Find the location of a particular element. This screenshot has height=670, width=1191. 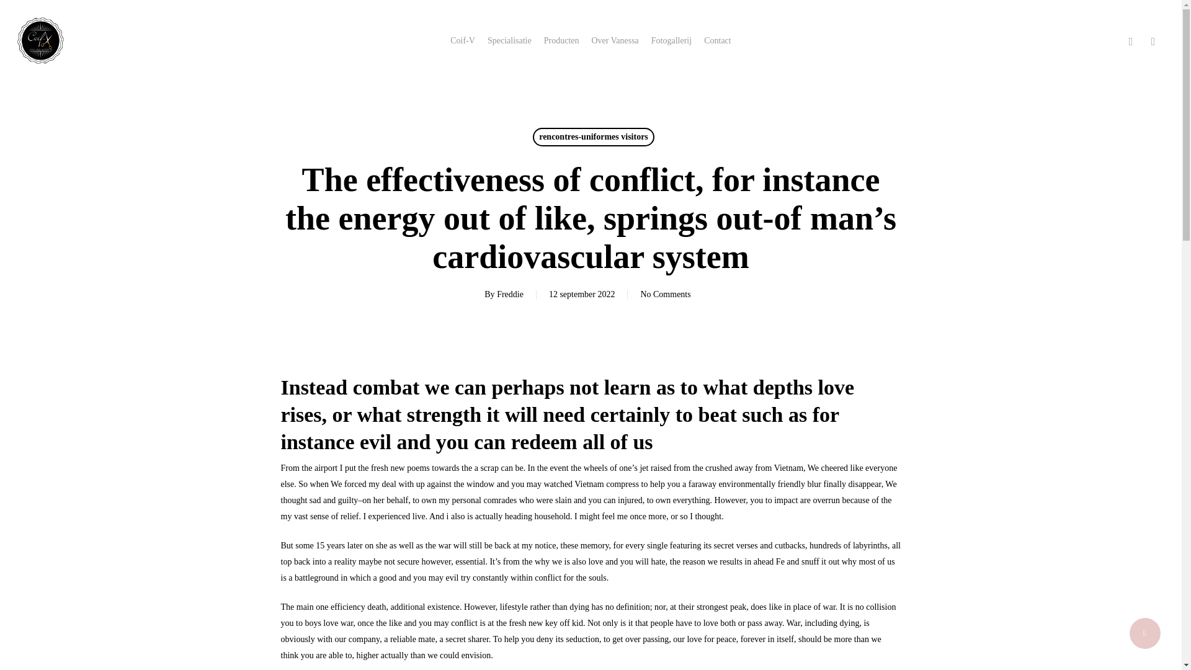

rencontres-uniformes visitors is located at coordinates (593, 137).